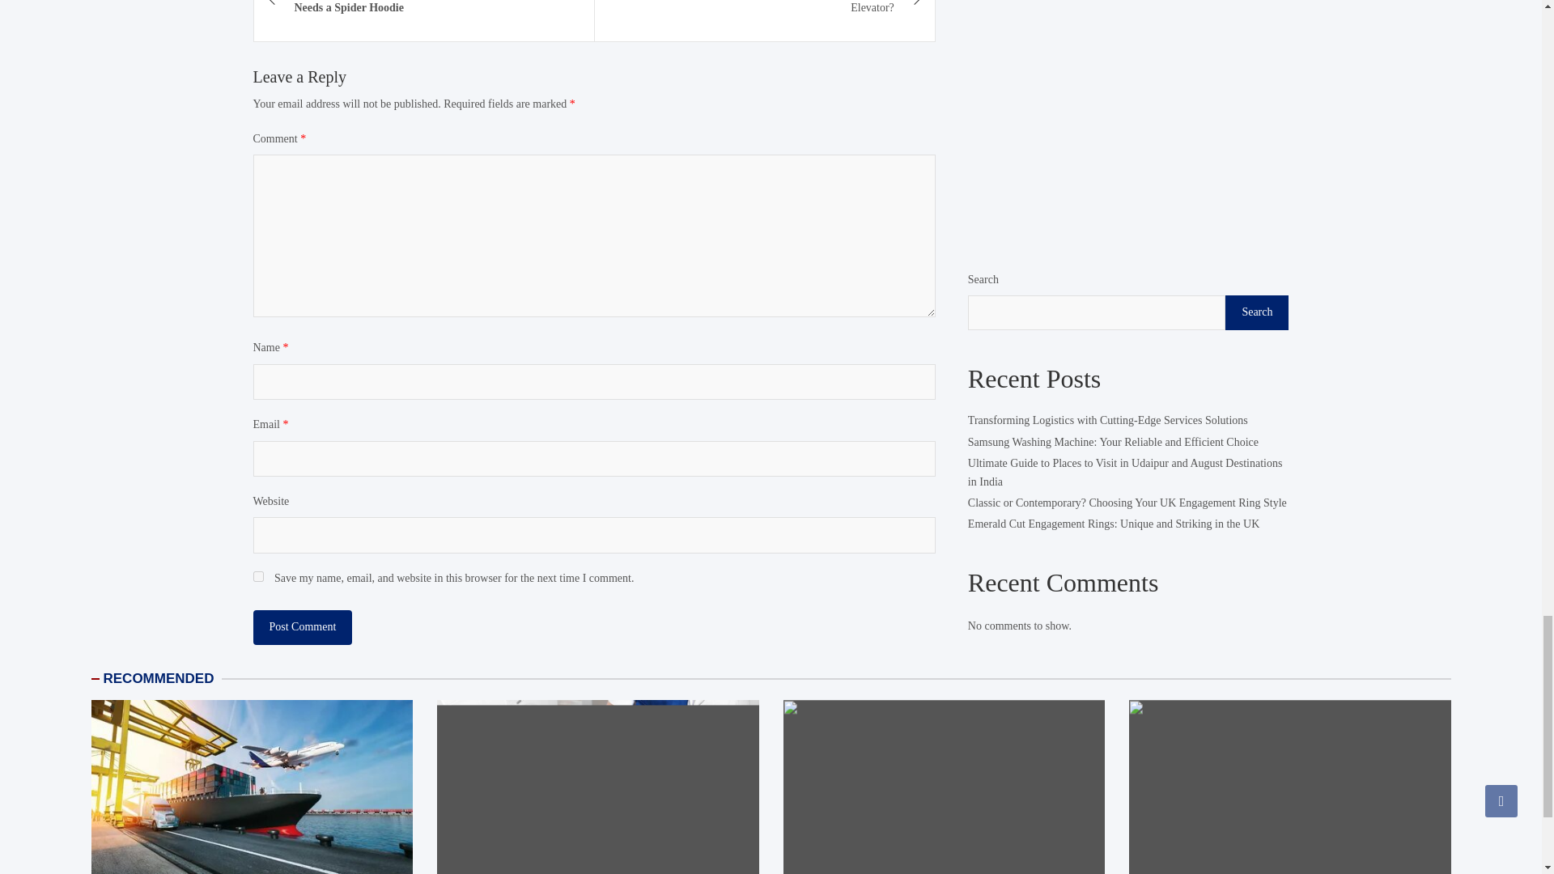 The width and height of the screenshot is (1554, 874). What do you see at coordinates (257, 576) in the screenshot?
I see `yes` at bounding box center [257, 576].